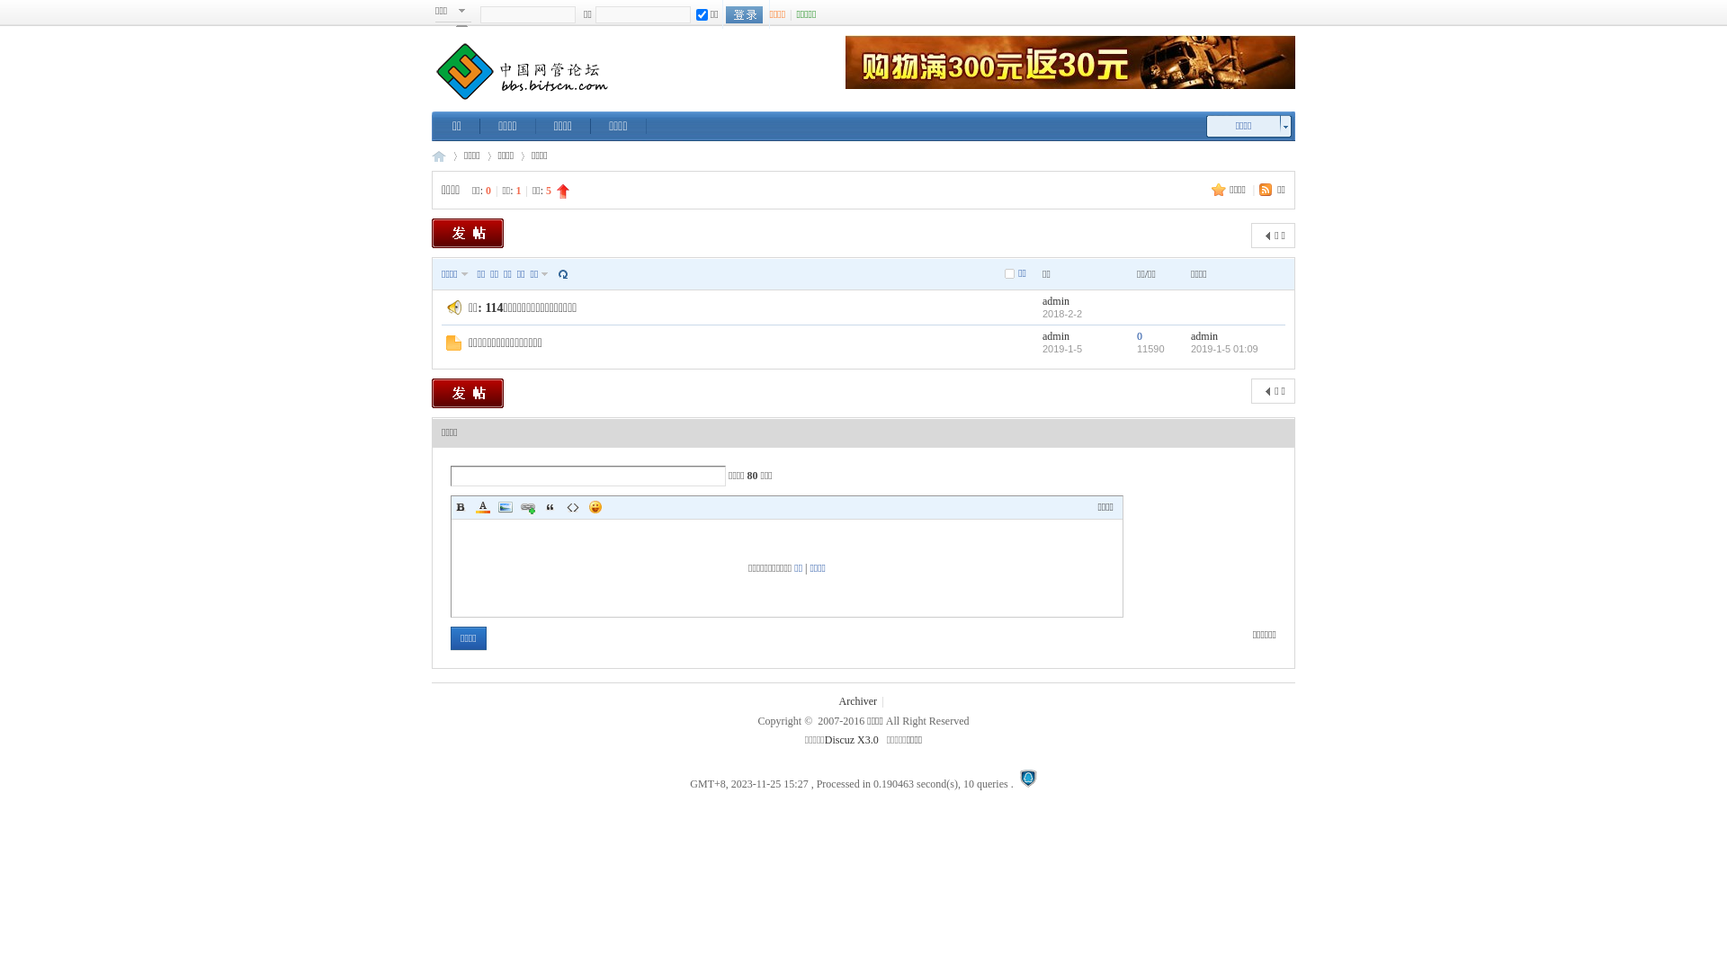  I want to click on Image, so click(506, 507).